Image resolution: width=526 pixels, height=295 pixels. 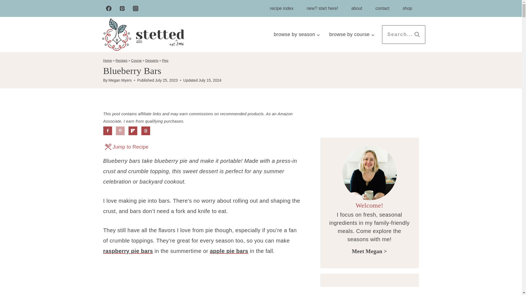 What do you see at coordinates (282, 8) in the screenshot?
I see `recipe index` at bounding box center [282, 8].